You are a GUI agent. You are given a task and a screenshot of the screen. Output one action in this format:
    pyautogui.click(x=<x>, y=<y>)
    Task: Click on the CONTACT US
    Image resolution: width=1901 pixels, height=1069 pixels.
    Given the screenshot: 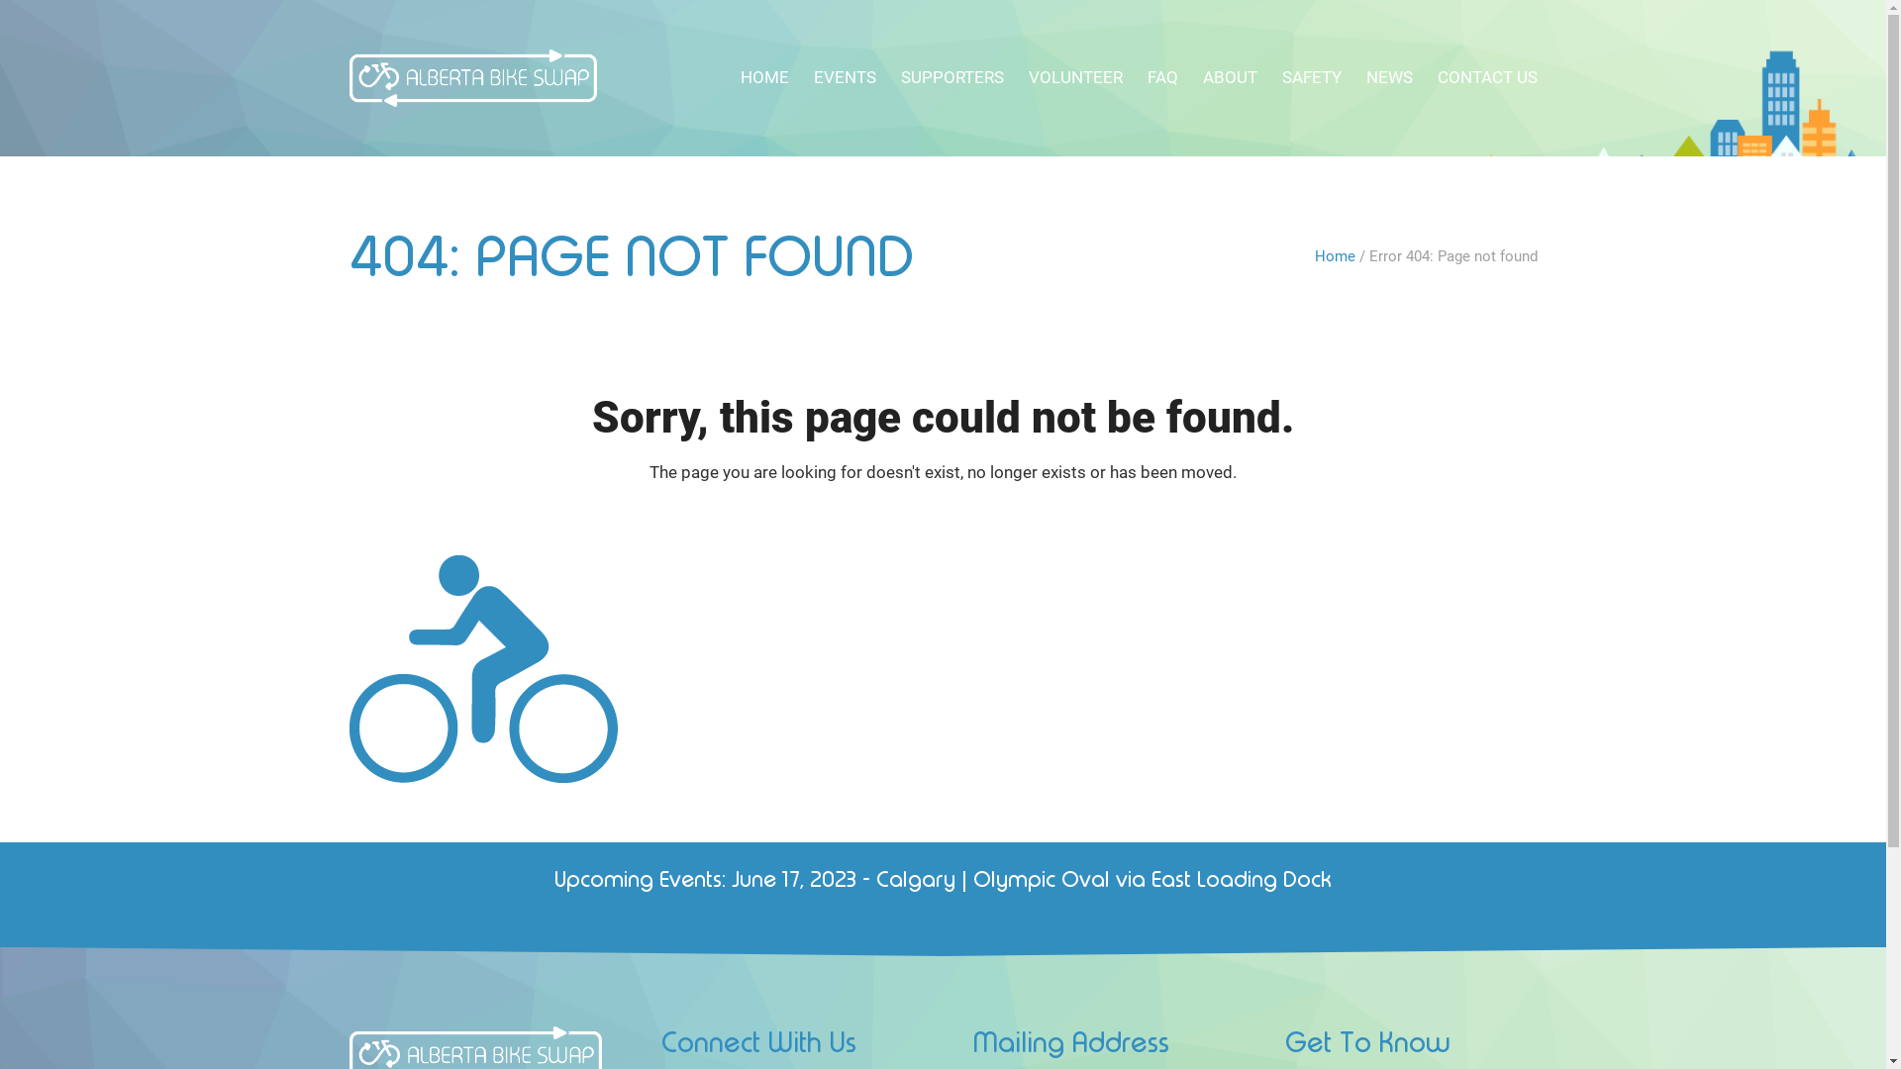 What is the action you would take?
    pyautogui.click(x=1487, y=78)
    